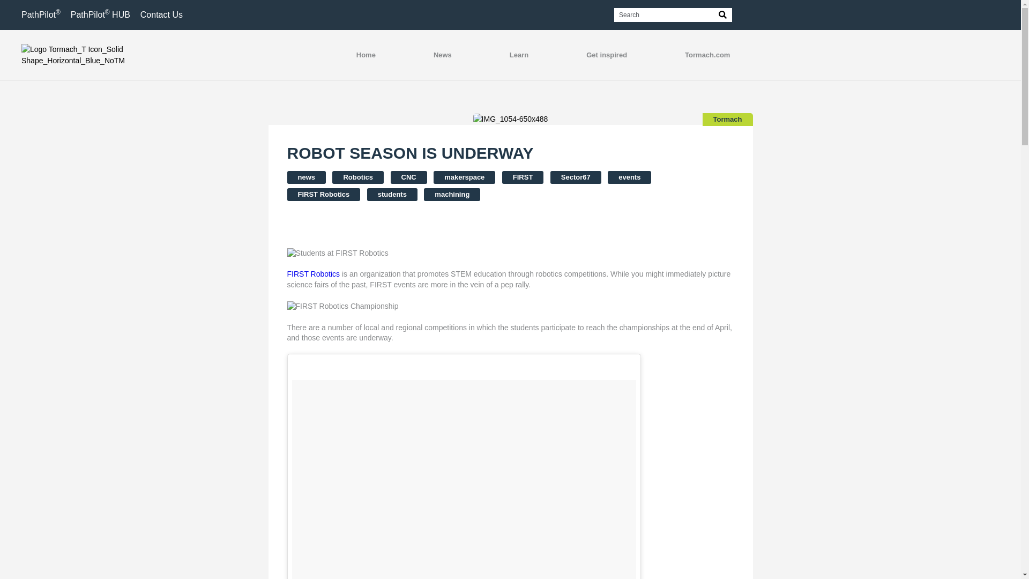 This screenshot has height=579, width=1029. What do you see at coordinates (408, 177) in the screenshot?
I see `CNC` at bounding box center [408, 177].